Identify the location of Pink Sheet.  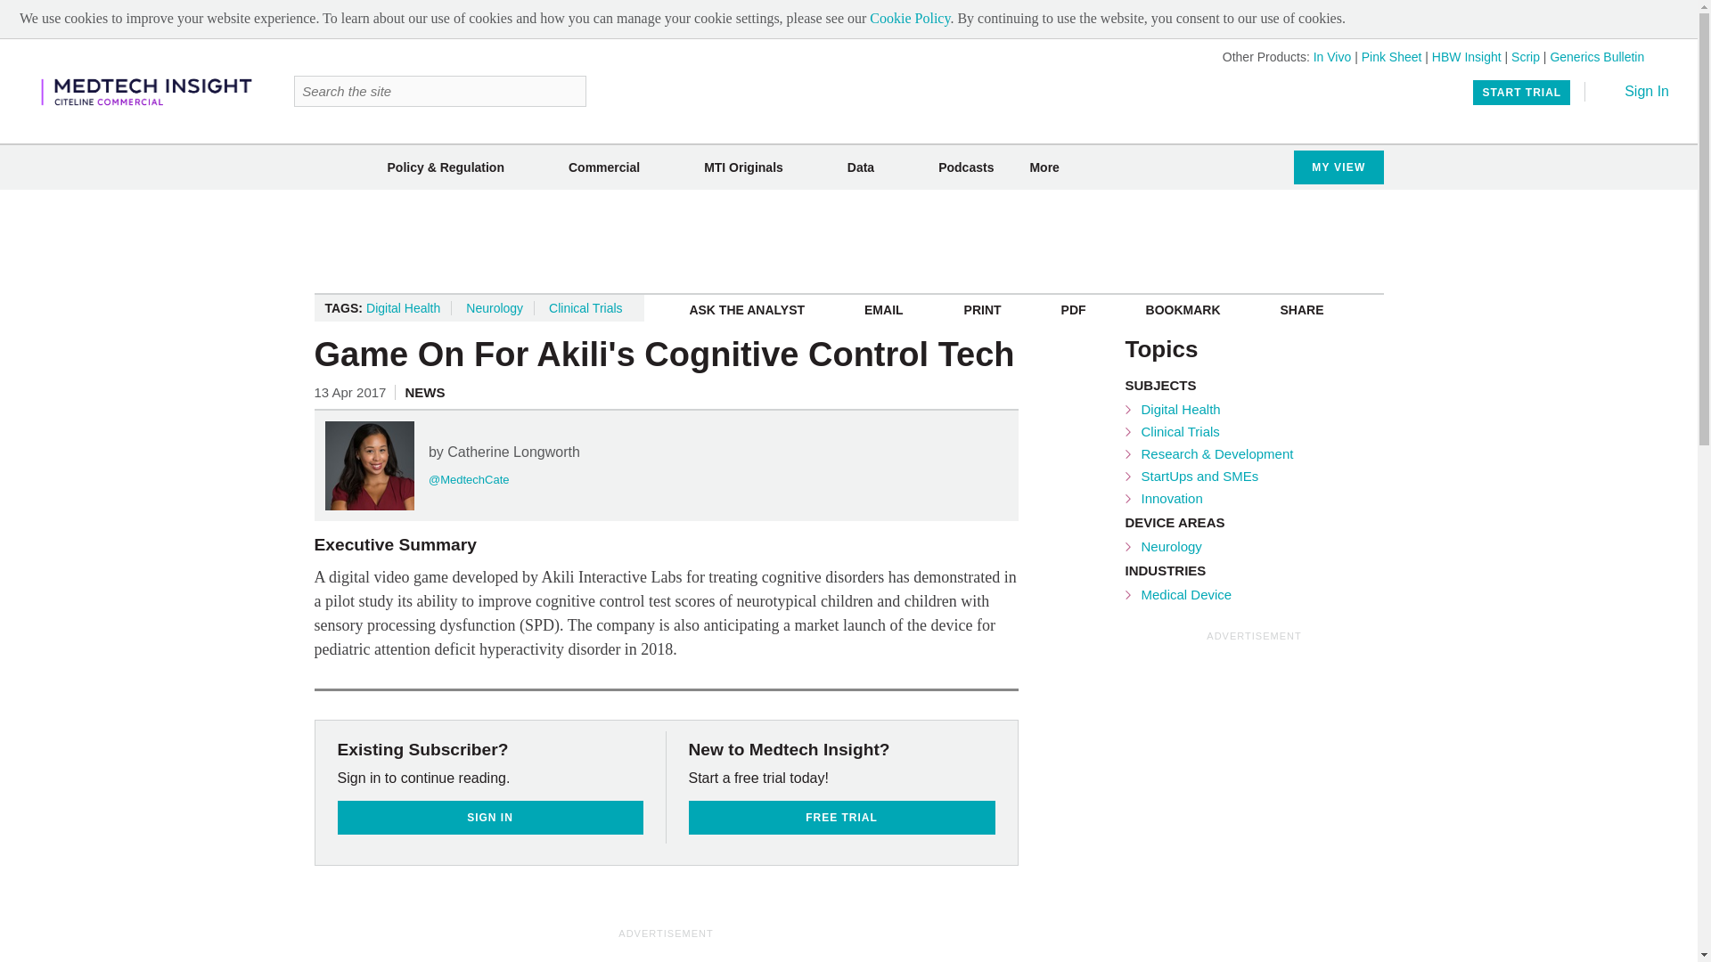
(1392, 57).